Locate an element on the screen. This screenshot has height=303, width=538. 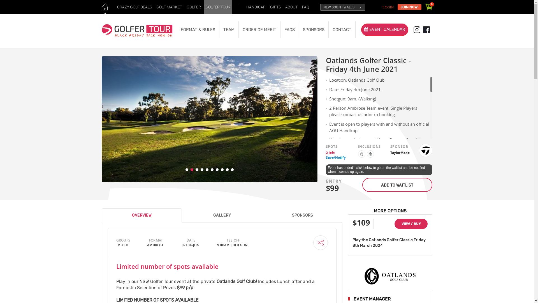
GIFTS is located at coordinates (275, 7).